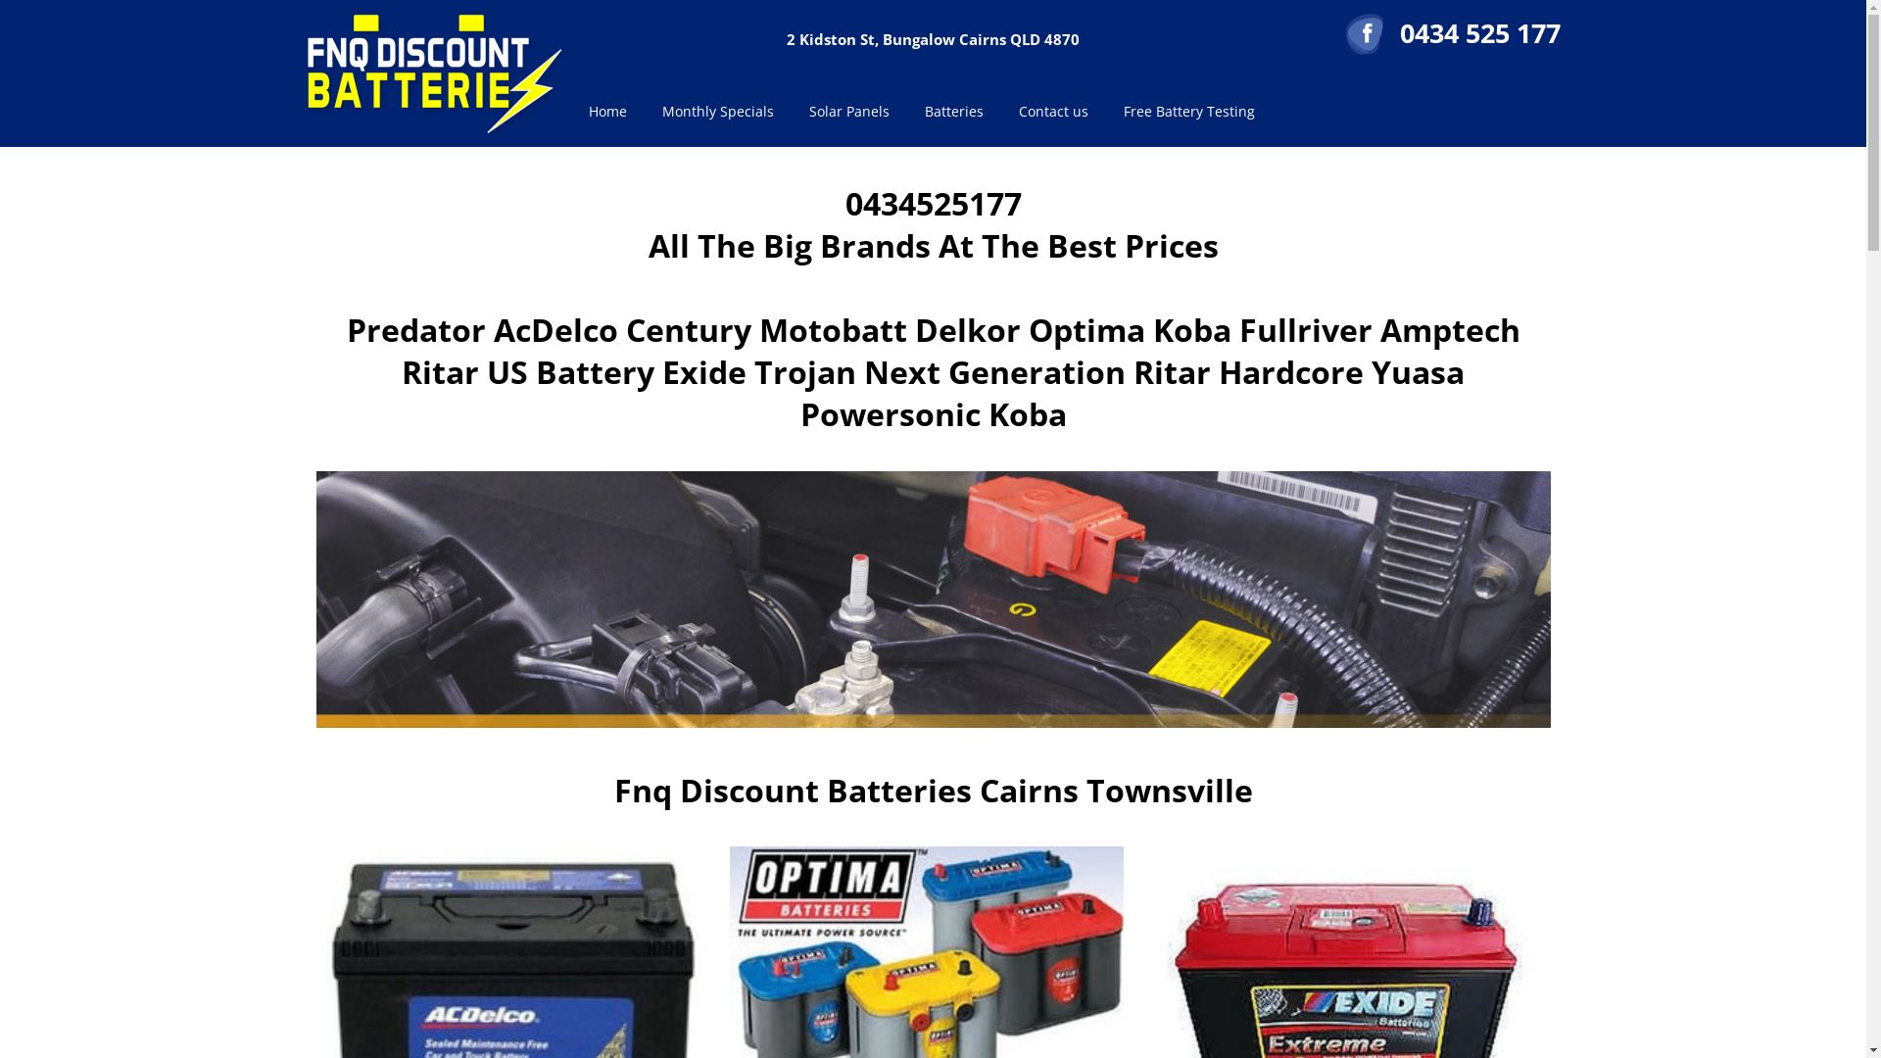  I want to click on Home, so click(607, 112).